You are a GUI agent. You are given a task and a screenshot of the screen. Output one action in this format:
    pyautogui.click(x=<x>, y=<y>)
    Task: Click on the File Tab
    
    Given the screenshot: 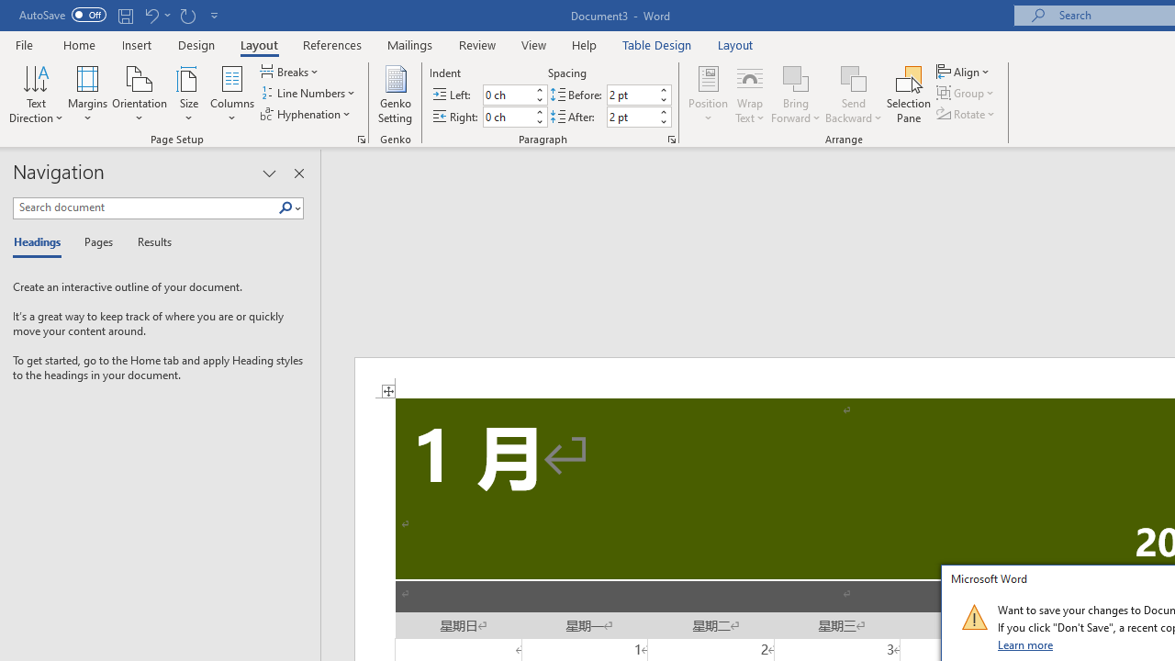 What is the action you would take?
    pyautogui.click(x=24, y=44)
    